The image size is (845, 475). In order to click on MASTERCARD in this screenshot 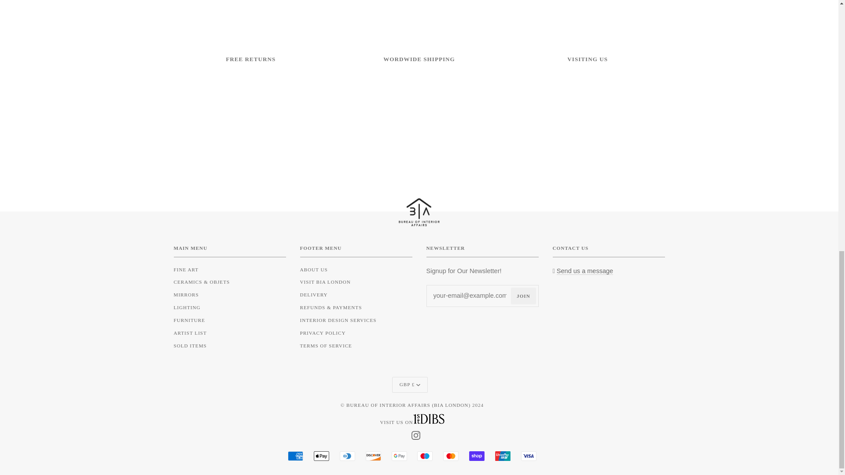, I will do `click(451, 456)`.